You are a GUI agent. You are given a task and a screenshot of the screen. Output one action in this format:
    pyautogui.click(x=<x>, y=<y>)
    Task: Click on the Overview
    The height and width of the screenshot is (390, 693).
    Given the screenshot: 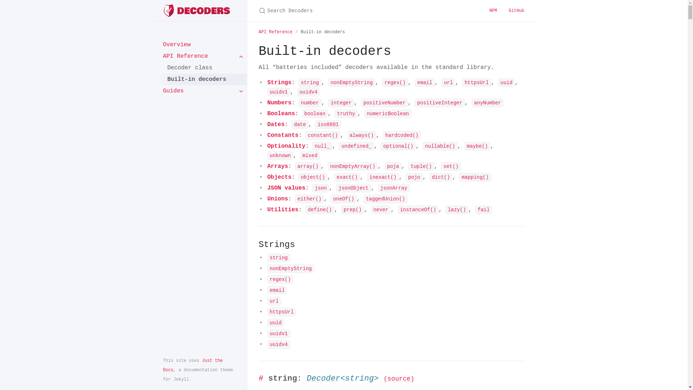 What is the action you would take?
    pyautogui.click(x=199, y=45)
    